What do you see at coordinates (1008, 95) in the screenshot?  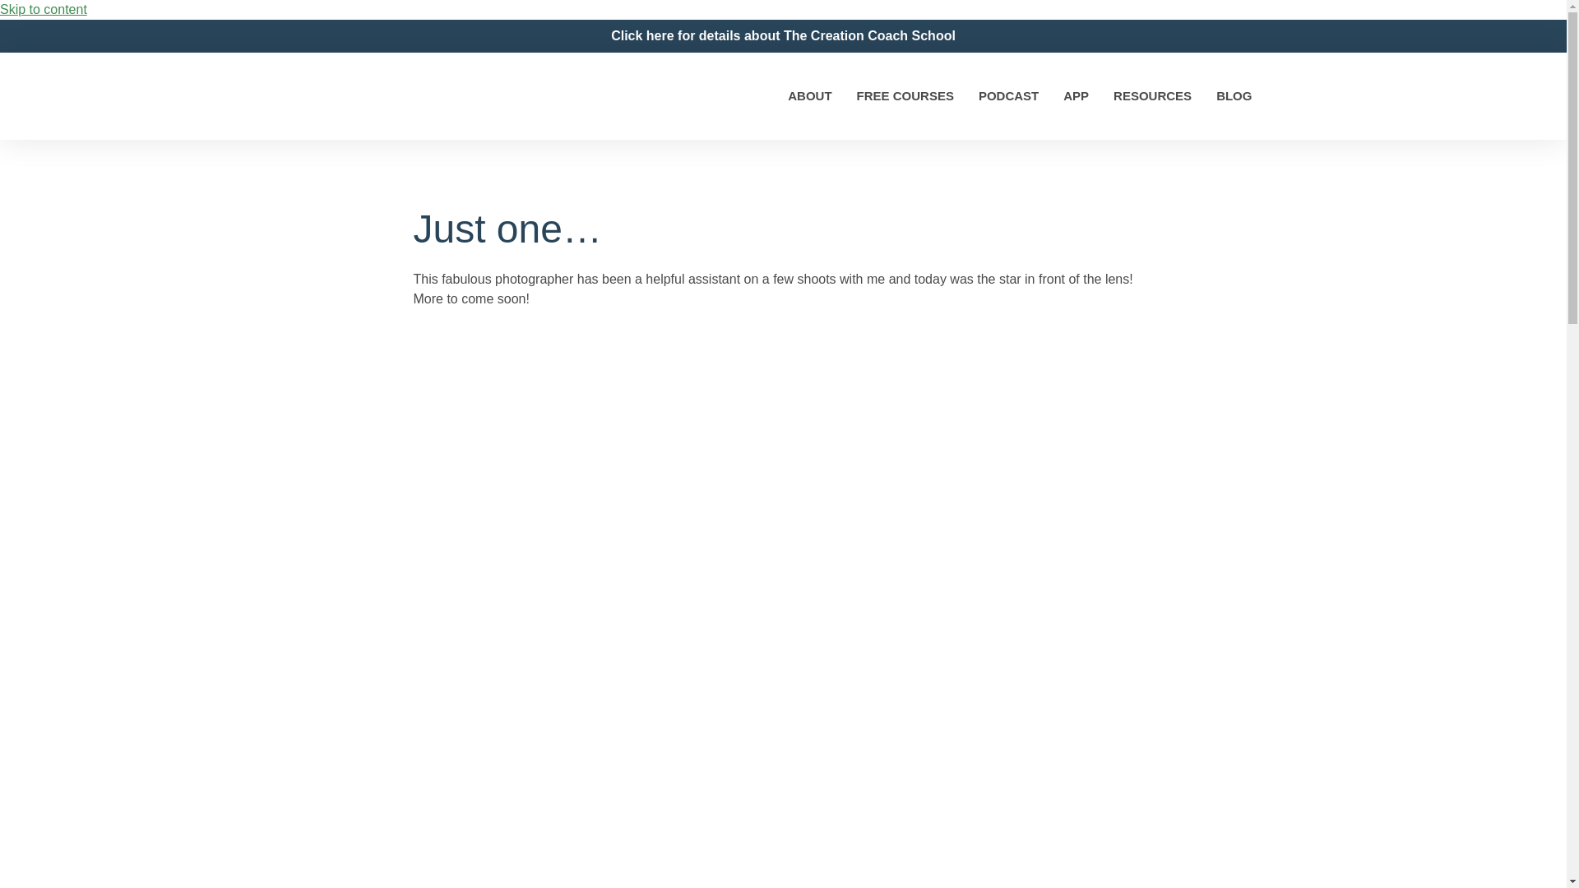 I see `PODCAST` at bounding box center [1008, 95].